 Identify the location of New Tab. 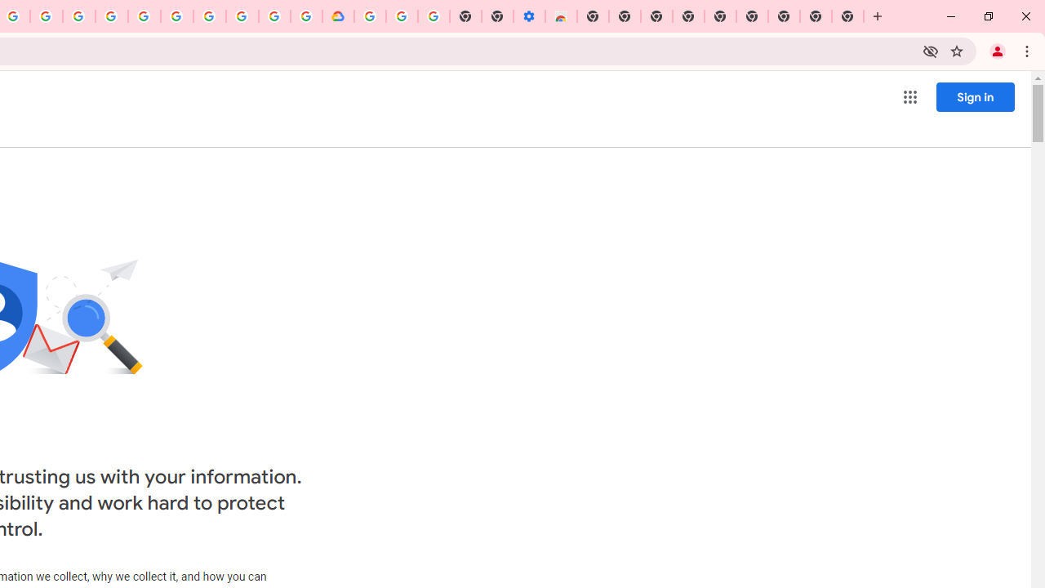
(847, 16).